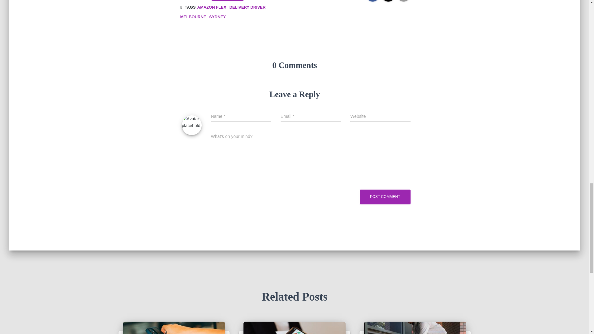 This screenshot has width=594, height=334. Describe the element at coordinates (212, 7) in the screenshot. I see `AMAZON FLEX` at that location.